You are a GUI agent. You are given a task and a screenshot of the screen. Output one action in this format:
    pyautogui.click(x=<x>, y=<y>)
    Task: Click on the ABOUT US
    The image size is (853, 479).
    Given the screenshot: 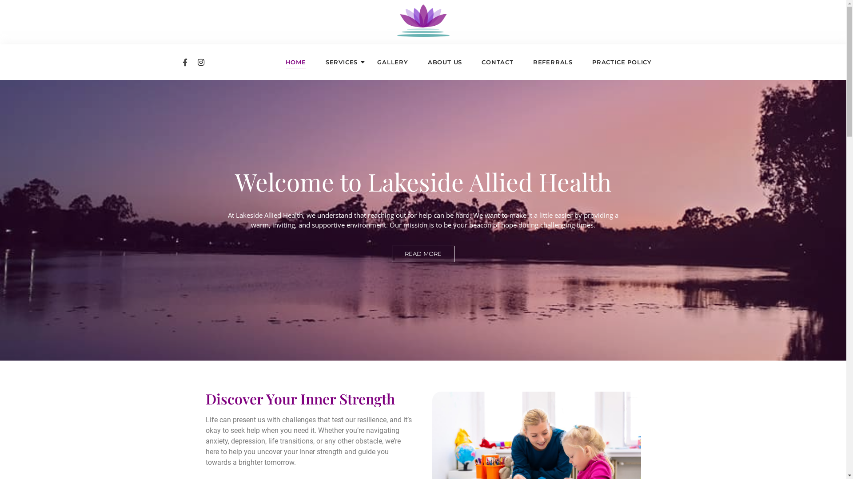 What is the action you would take?
    pyautogui.click(x=445, y=62)
    